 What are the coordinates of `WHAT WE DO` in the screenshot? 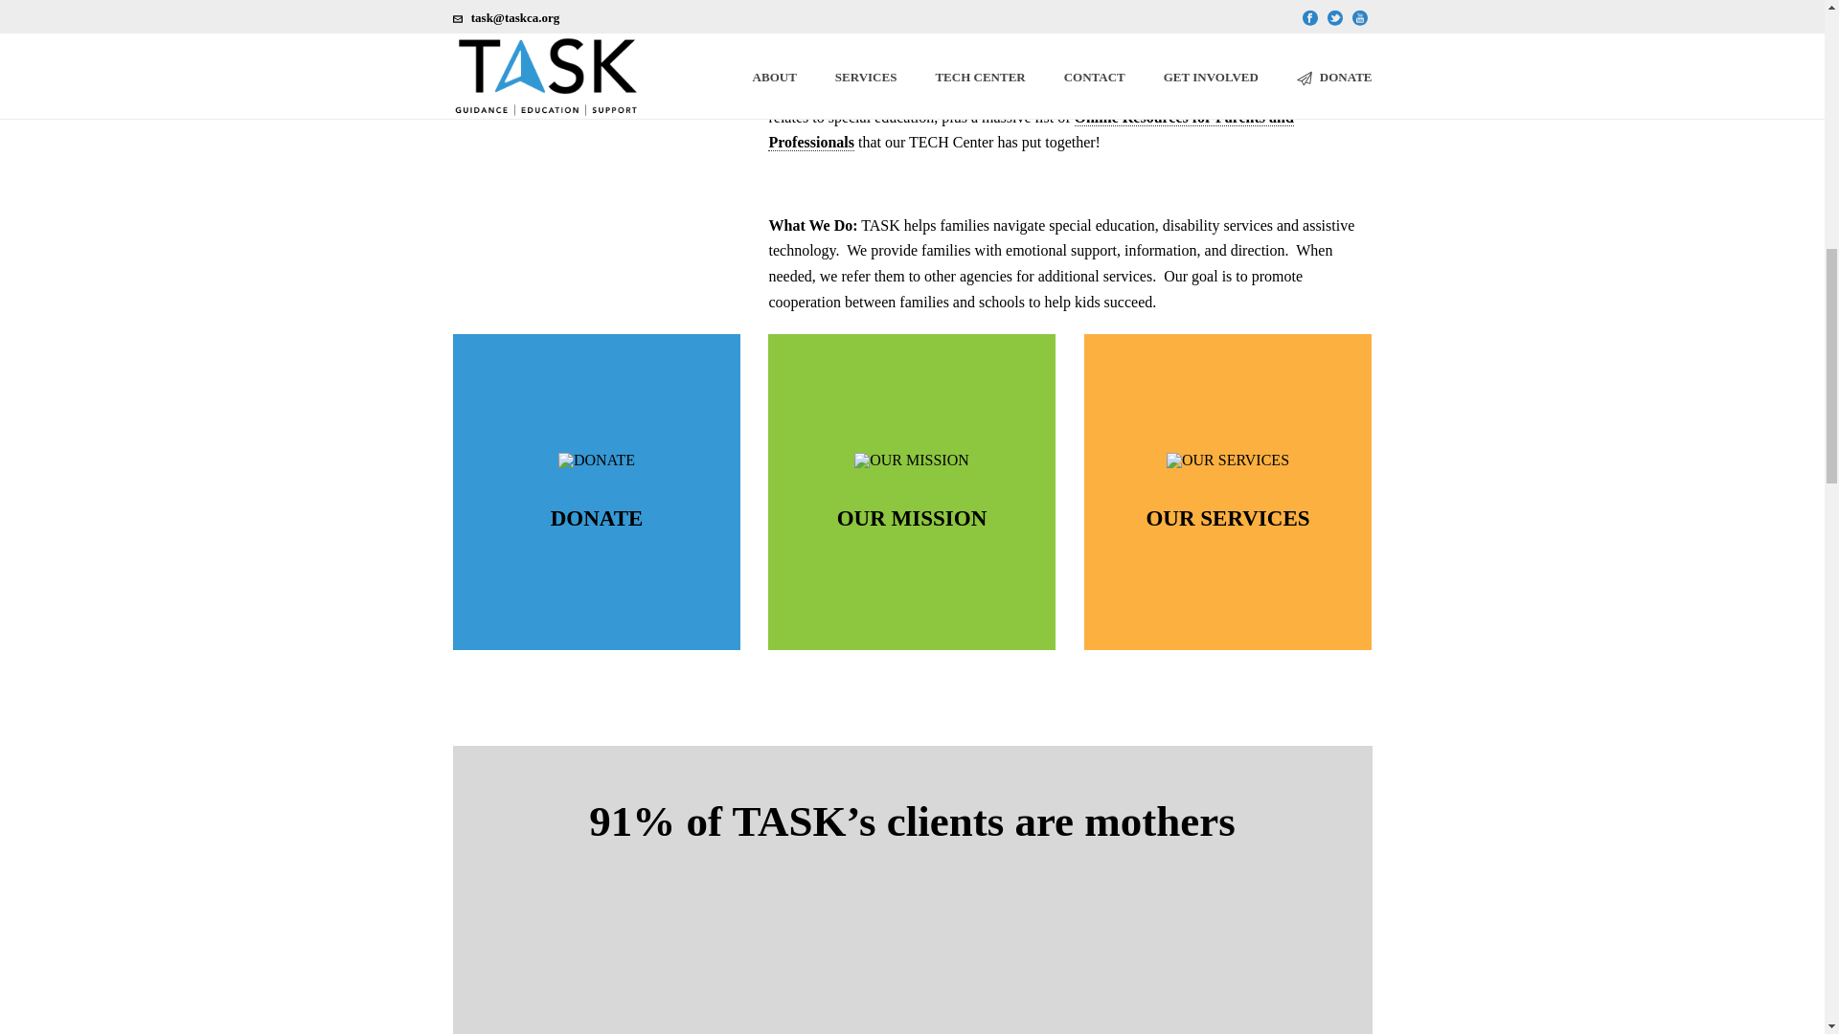 It's located at (1227, 596).